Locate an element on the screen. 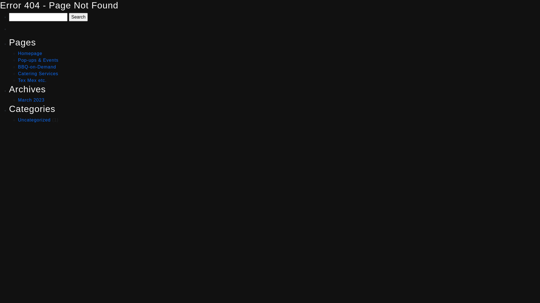 The width and height of the screenshot is (540, 303). Homepage is located at coordinates (30, 53).